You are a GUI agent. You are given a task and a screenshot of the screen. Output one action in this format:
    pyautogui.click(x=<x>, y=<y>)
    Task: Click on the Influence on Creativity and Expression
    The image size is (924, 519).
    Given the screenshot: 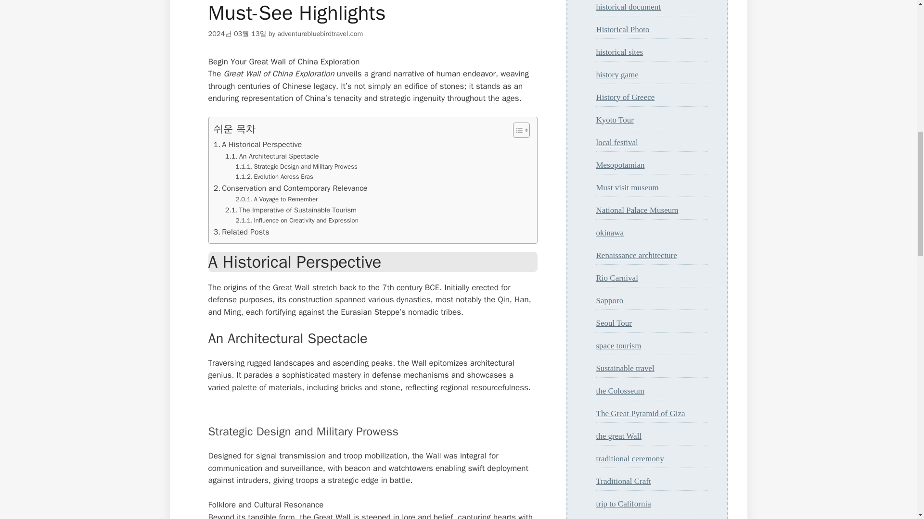 What is the action you would take?
    pyautogui.click(x=296, y=221)
    